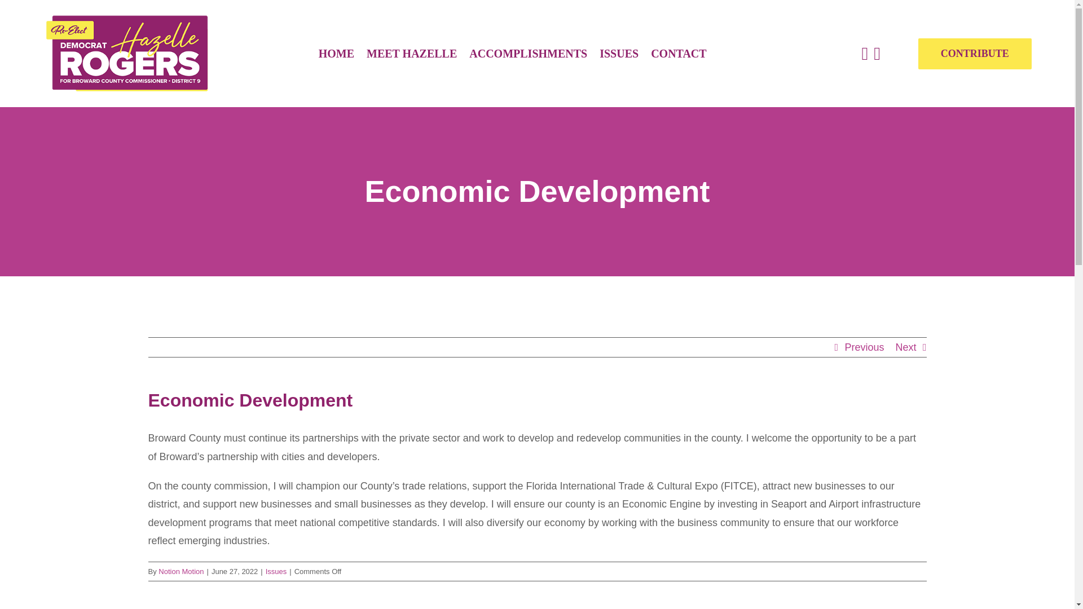 The width and height of the screenshot is (1083, 609). I want to click on HOME, so click(336, 54).